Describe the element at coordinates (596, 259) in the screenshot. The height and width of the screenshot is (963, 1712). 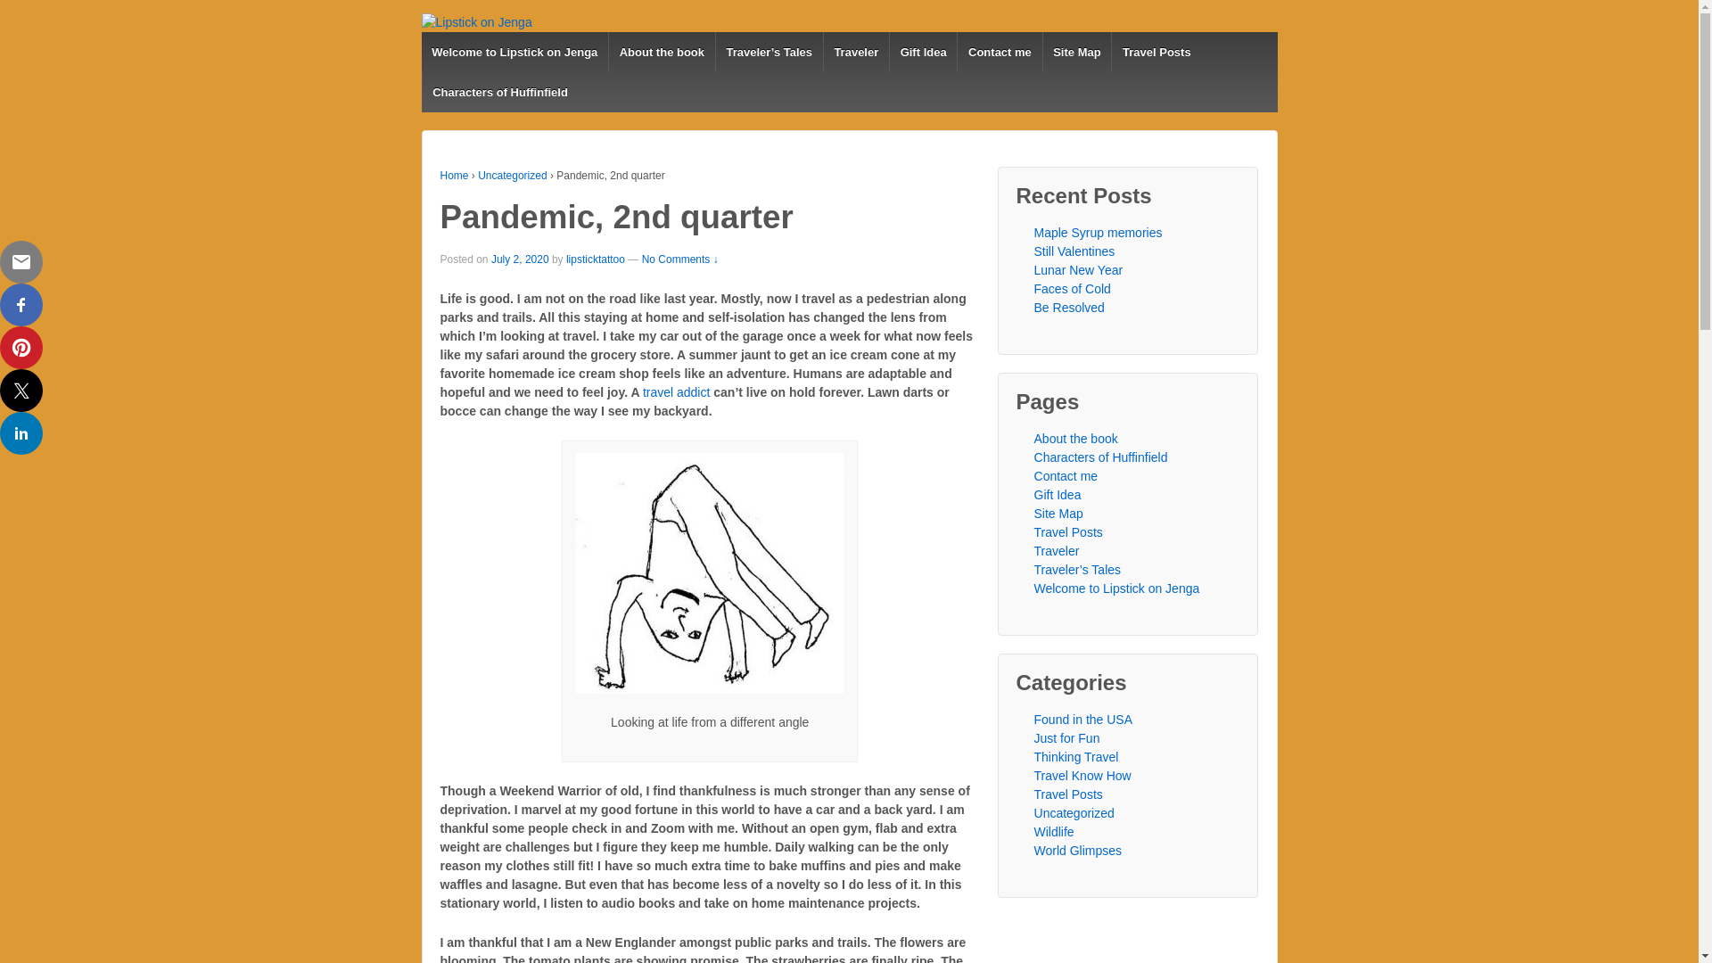
I see `View all posts by lipsticktattoo` at that location.